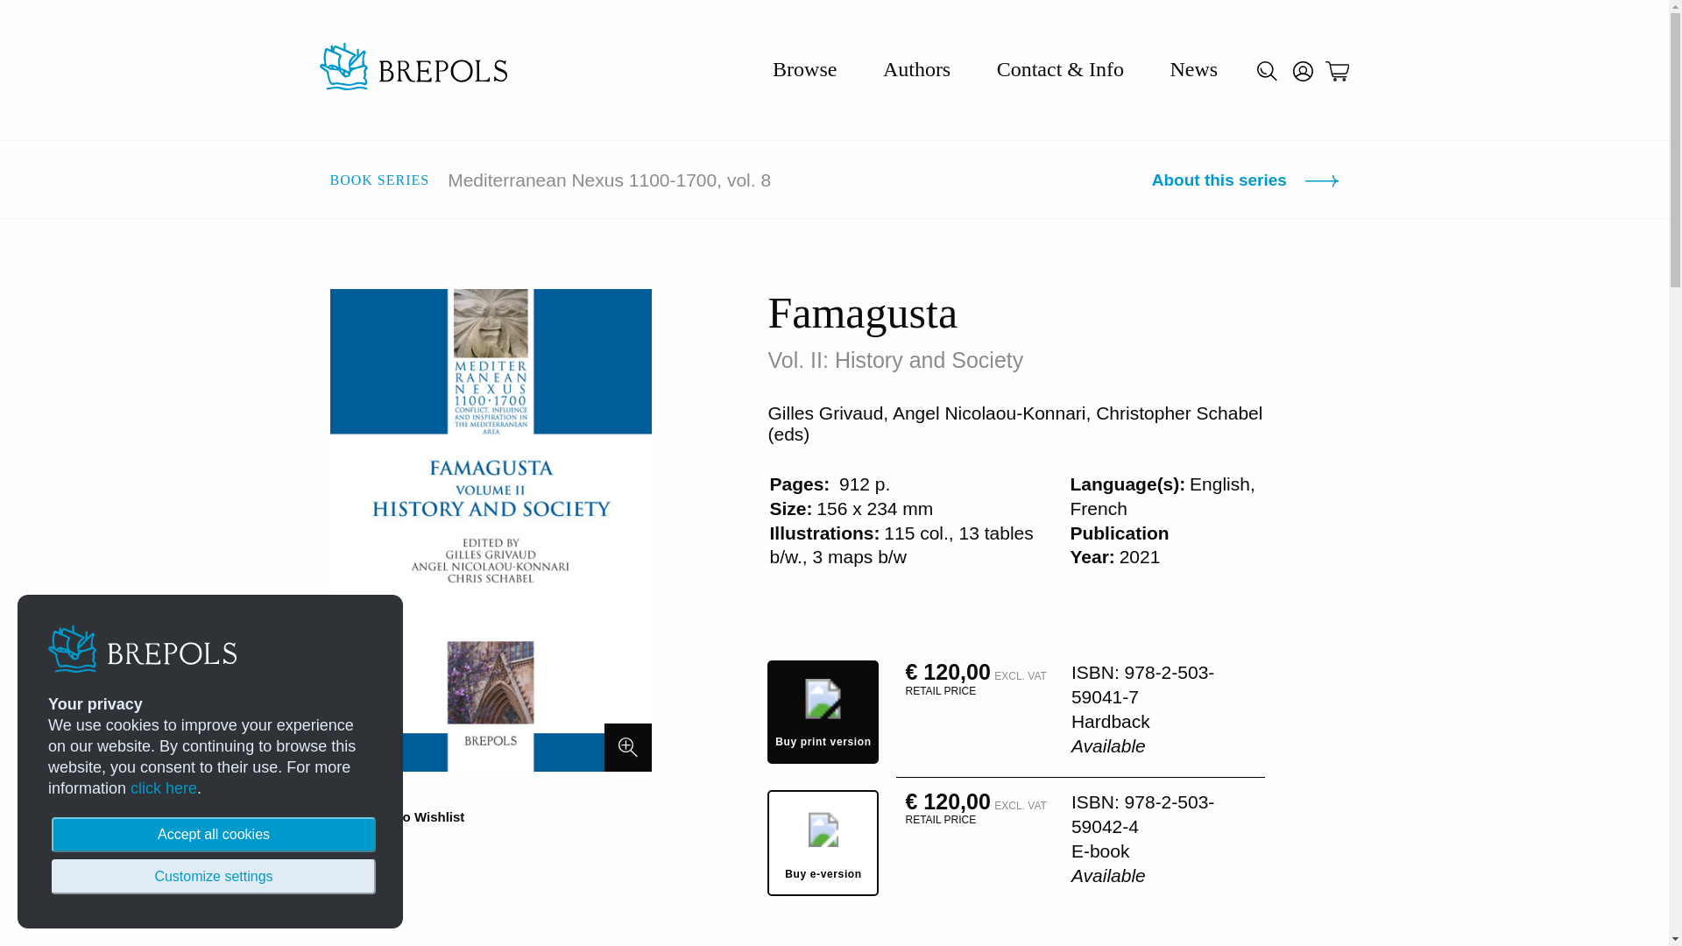  I want to click on Browse, so click(804, 68).